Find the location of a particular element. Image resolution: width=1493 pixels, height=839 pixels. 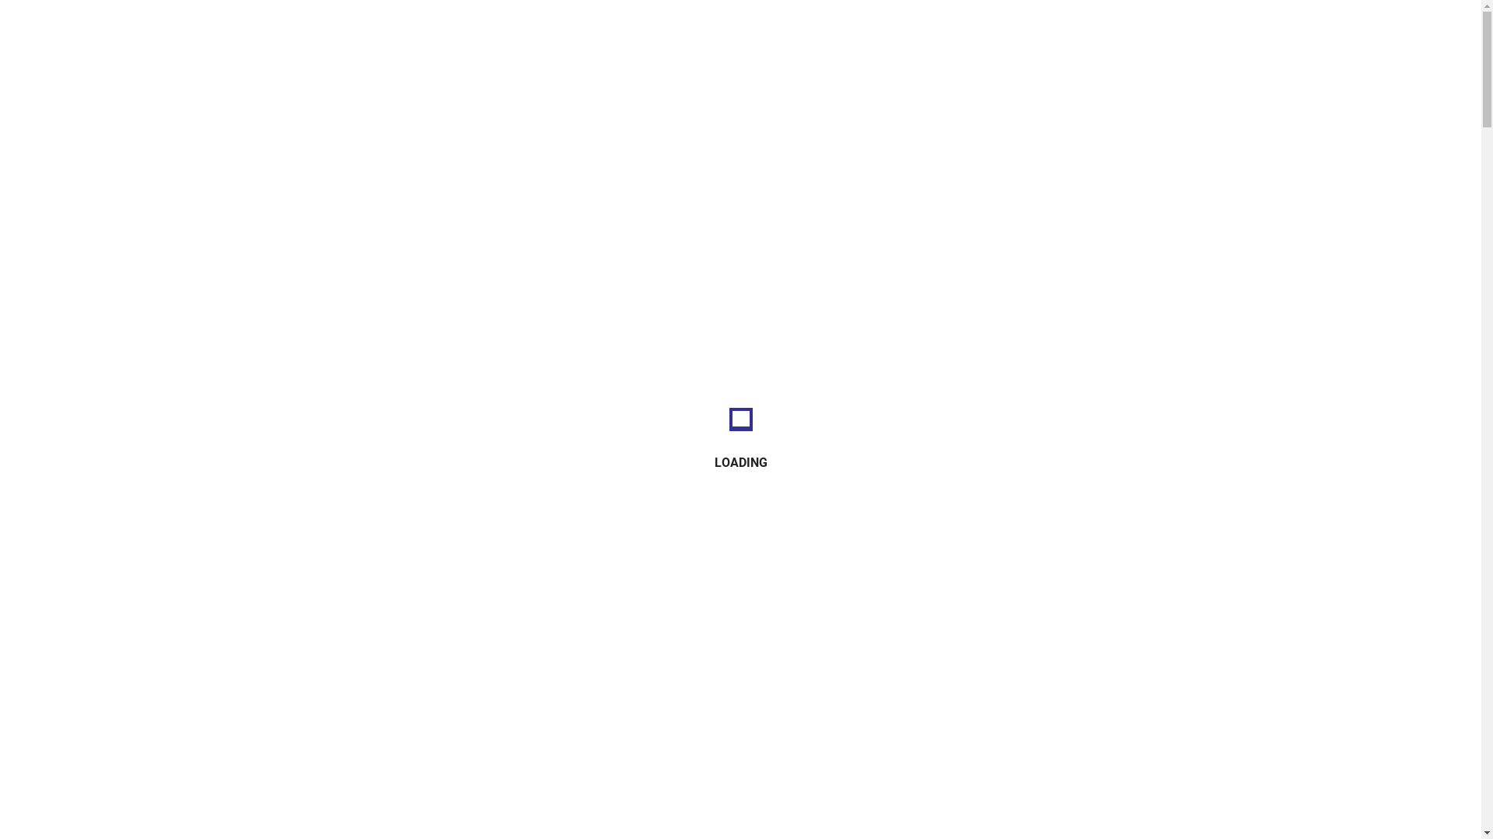

Contact is located at coordinates (1053, 31).